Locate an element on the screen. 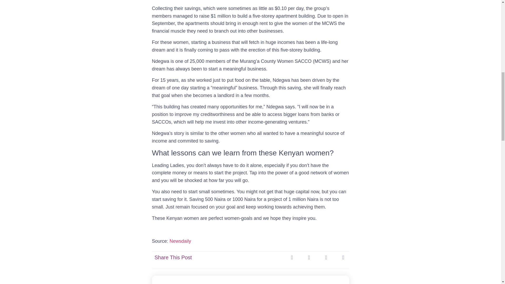 The width and height of the screenshot is (505, 284). Newsdaily is located at coordinates (180, 241).